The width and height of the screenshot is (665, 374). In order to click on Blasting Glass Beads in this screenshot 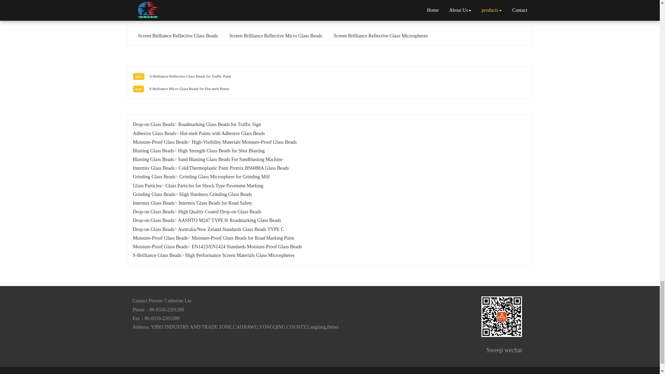, I will do `click(154, 150)`.